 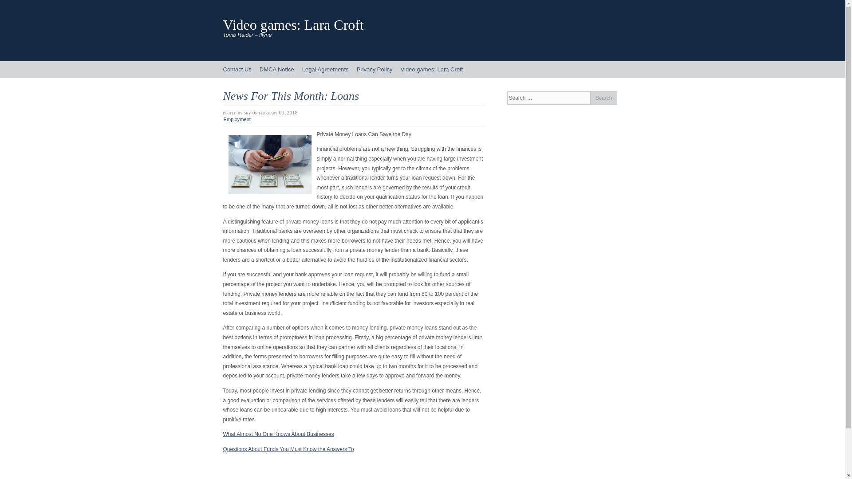 What do you see at coordinates (603, 98) in the screenshot?
I see `Search` at bounding box center [603, 98].